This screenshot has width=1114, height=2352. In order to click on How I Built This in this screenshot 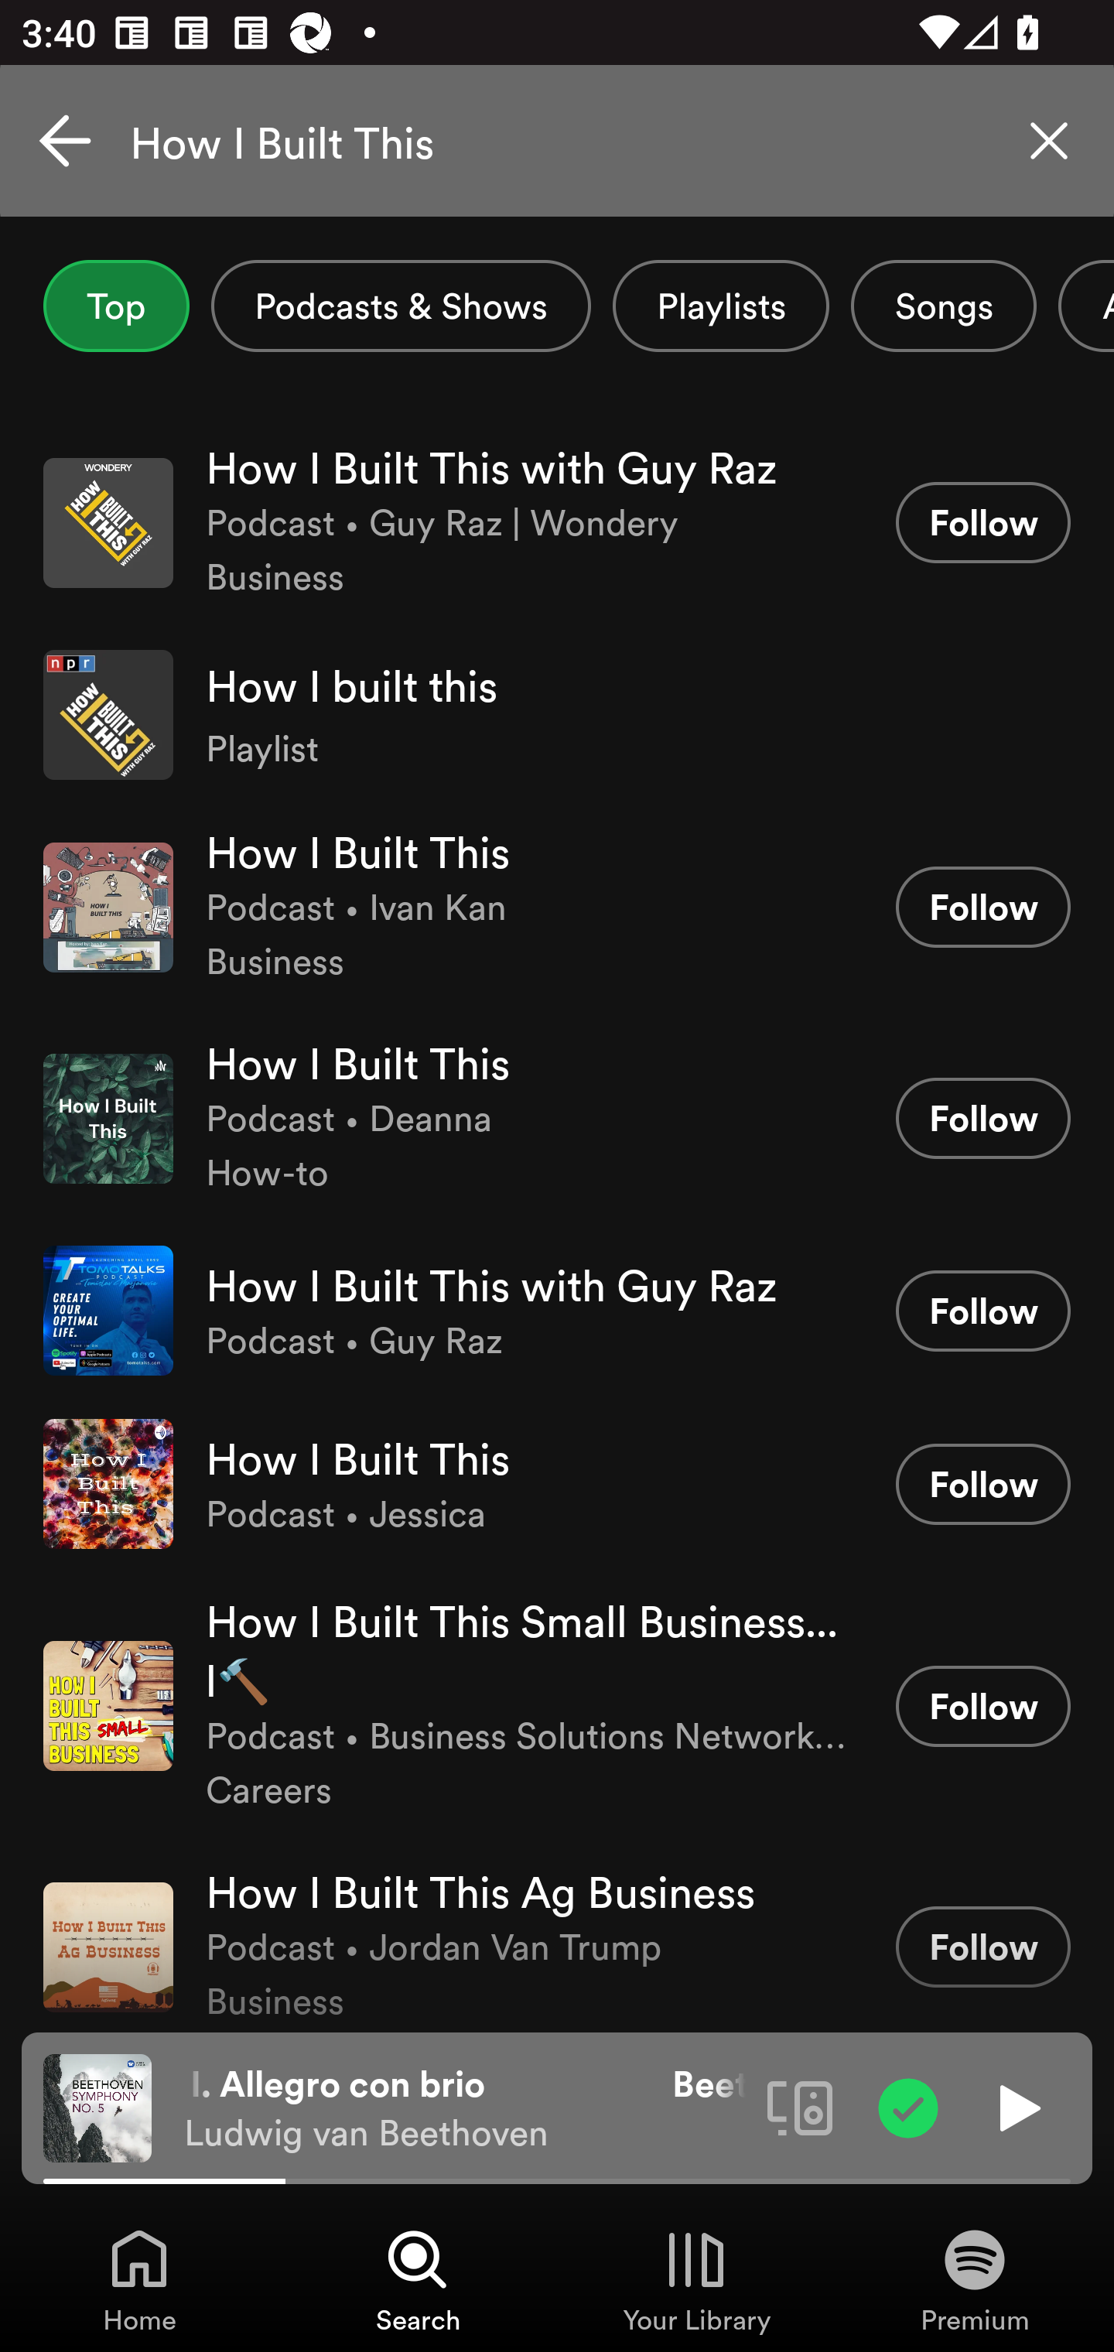, I will do `click(557, 141)`.